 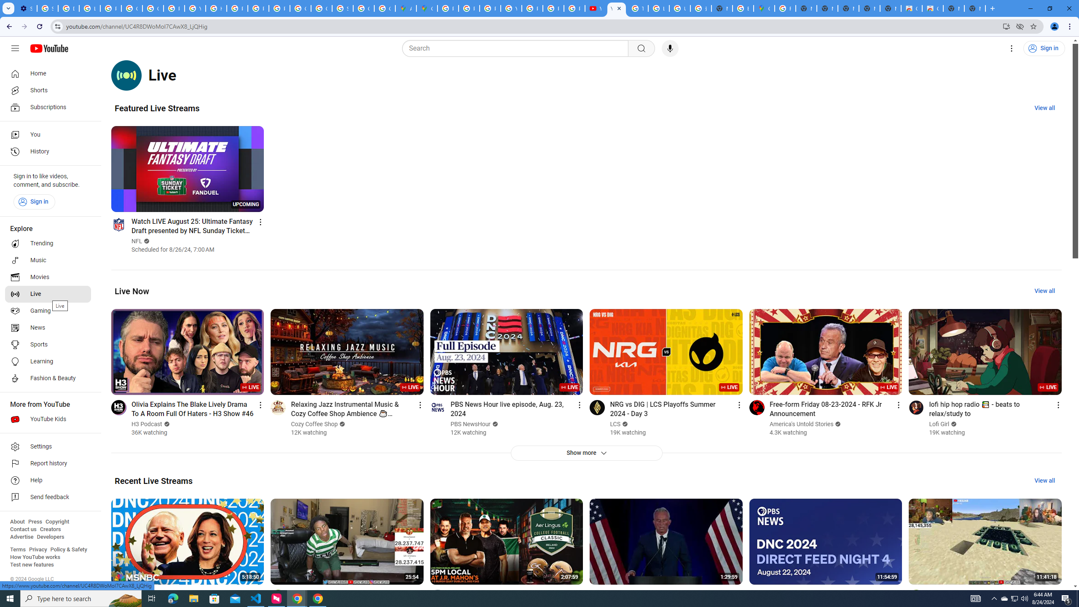 I want to click on Gaming, so click(x=48, y=311).